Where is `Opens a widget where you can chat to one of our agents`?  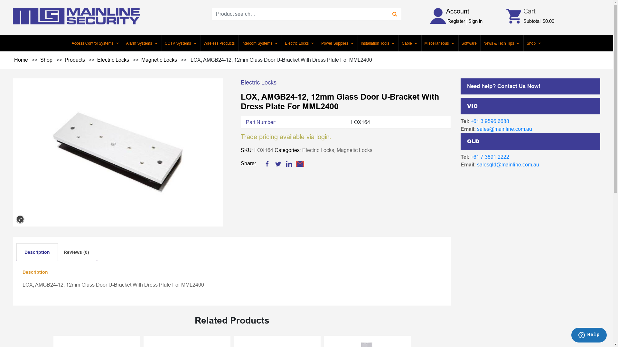
Opens a widget where you can chat to one of our agents is located at coordinates (589, 336).